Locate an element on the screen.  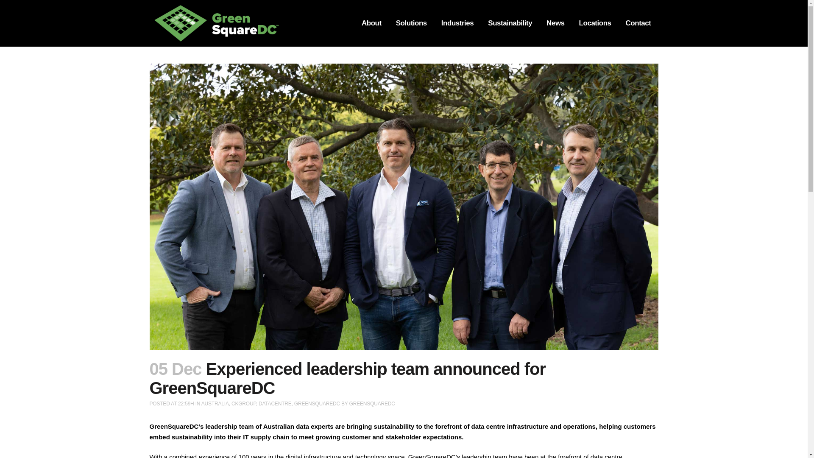
DATACENTRE is located at coordinates (275, 404).